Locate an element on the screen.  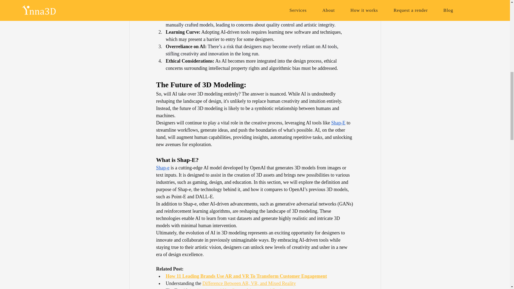
Shap-e is located at coordinates (162, 168).